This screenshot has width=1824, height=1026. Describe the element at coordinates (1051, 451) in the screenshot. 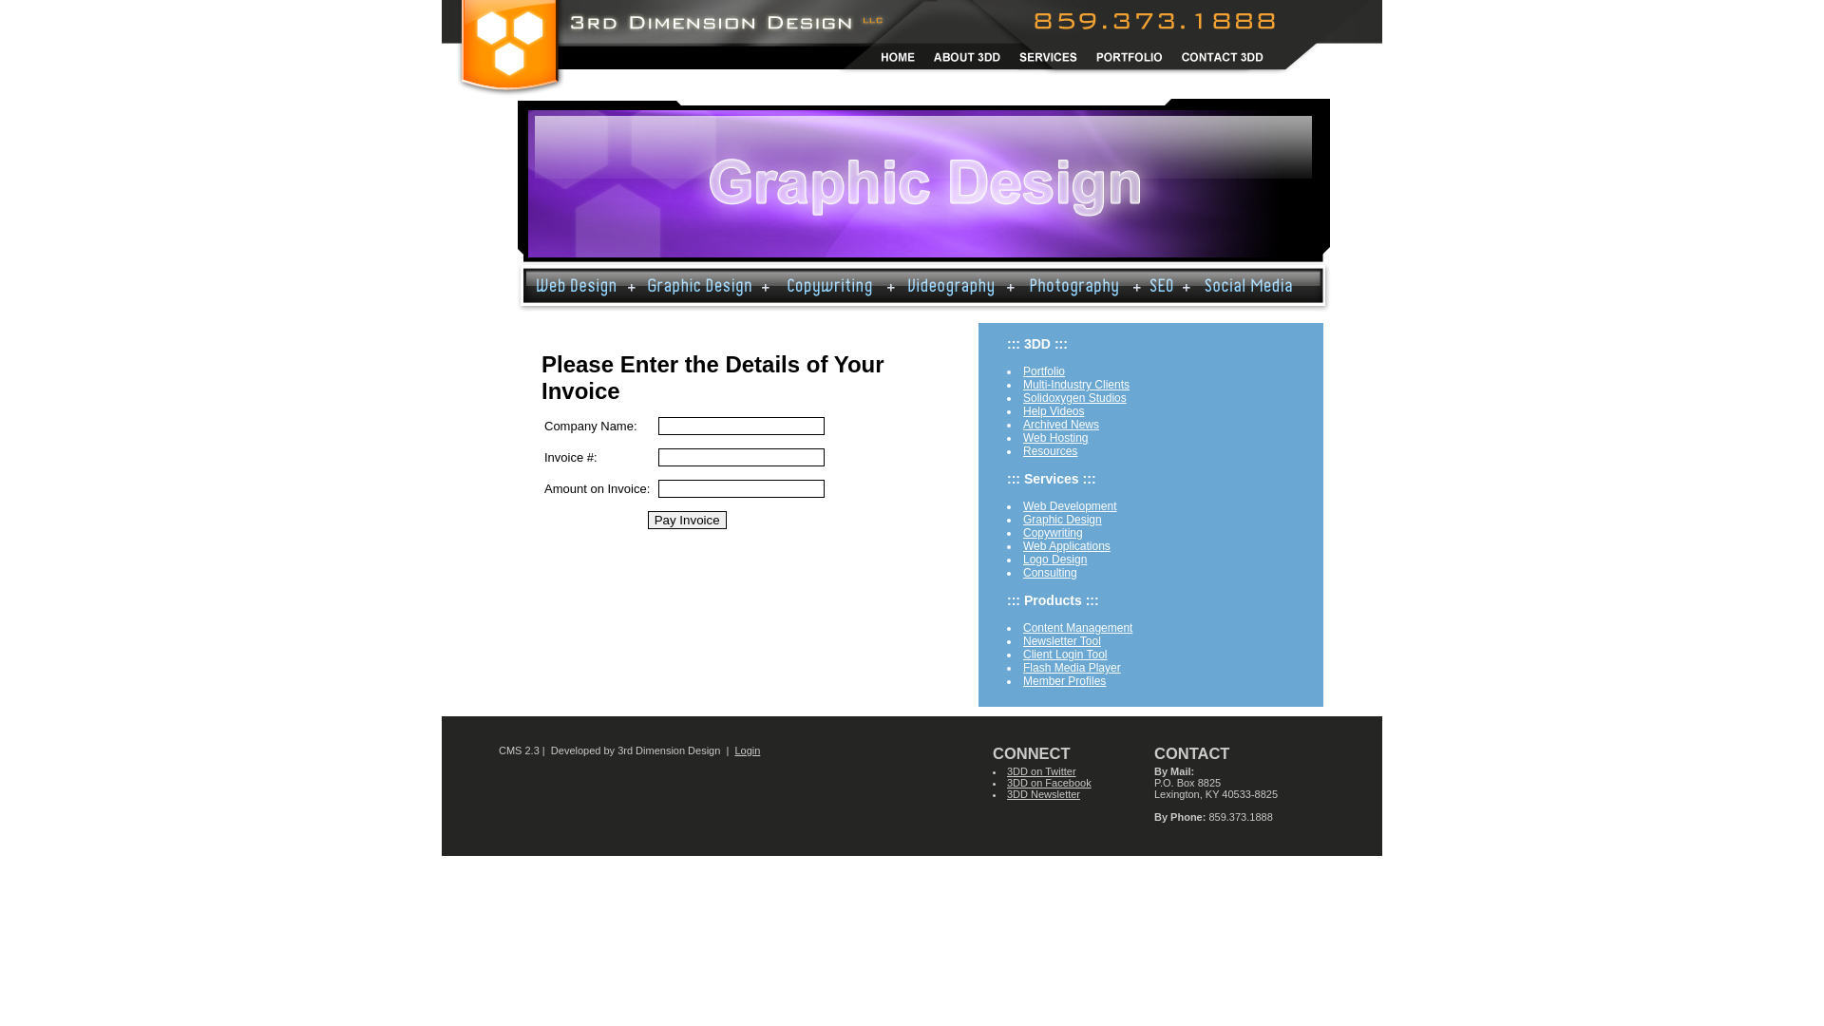

I see `Resources` at that location.